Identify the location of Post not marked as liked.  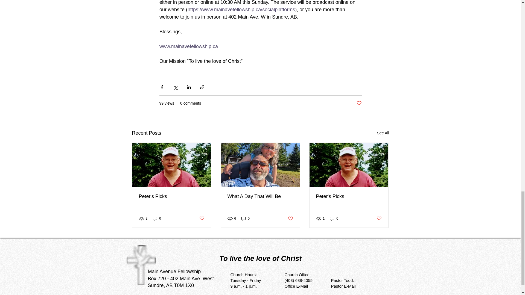
(359, 103).